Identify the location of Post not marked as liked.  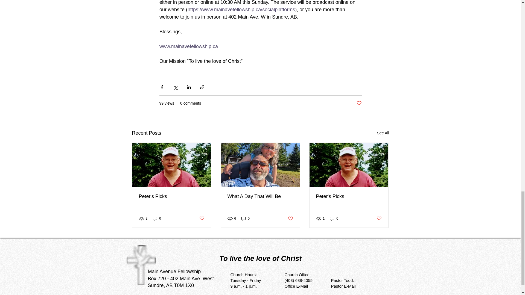
(359, 103).